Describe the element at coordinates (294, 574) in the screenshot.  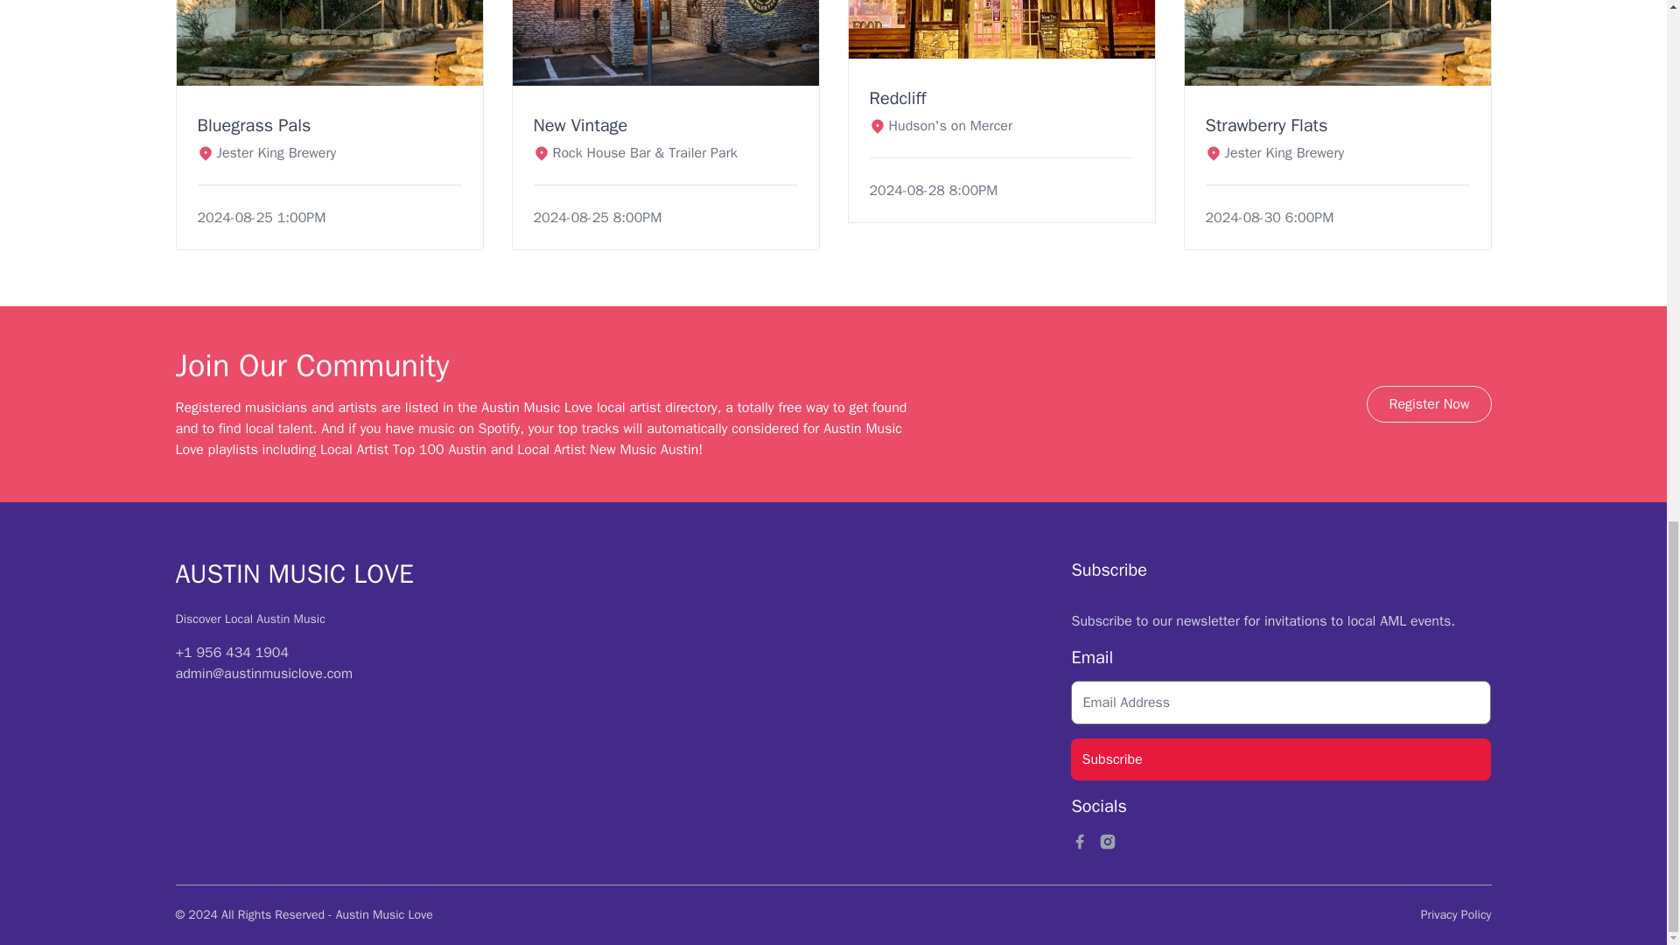
I see `AUSTIN MUSIC LOVE` at that location.